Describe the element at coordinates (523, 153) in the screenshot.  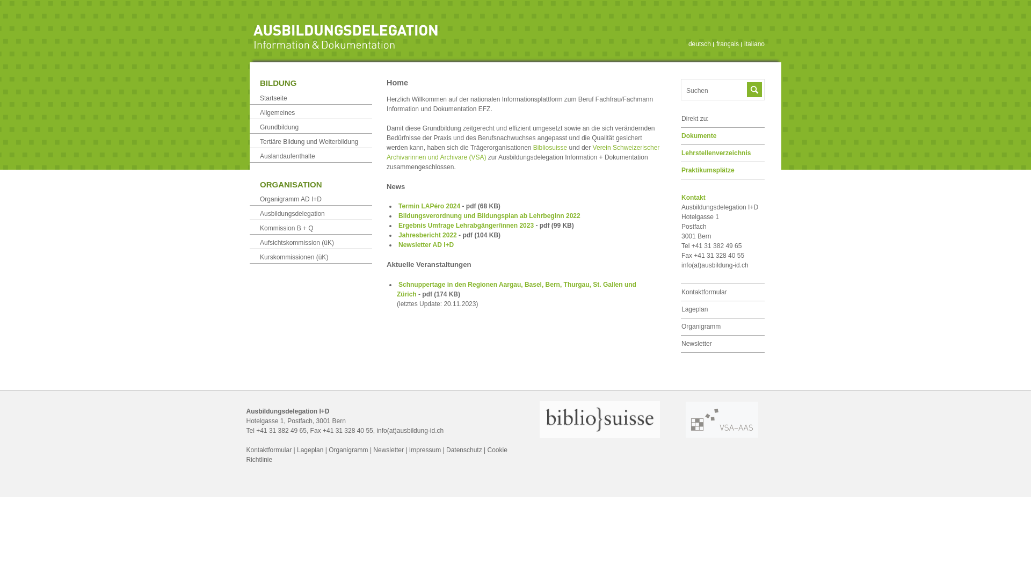
I see `Verein Schweizerischer Archivarinnen und Archivare (VSA)` at that location.